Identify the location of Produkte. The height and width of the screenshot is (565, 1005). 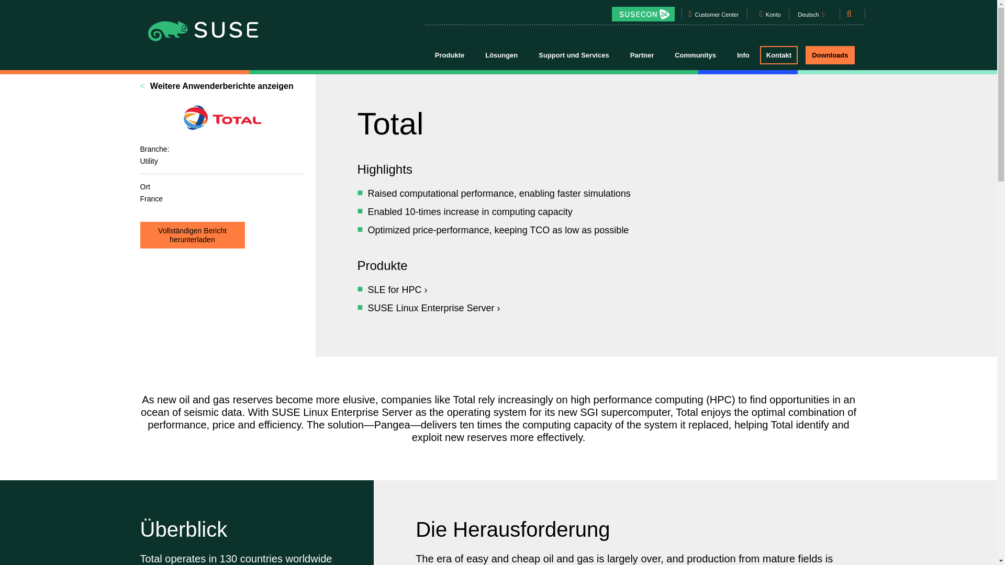
(449, 54).